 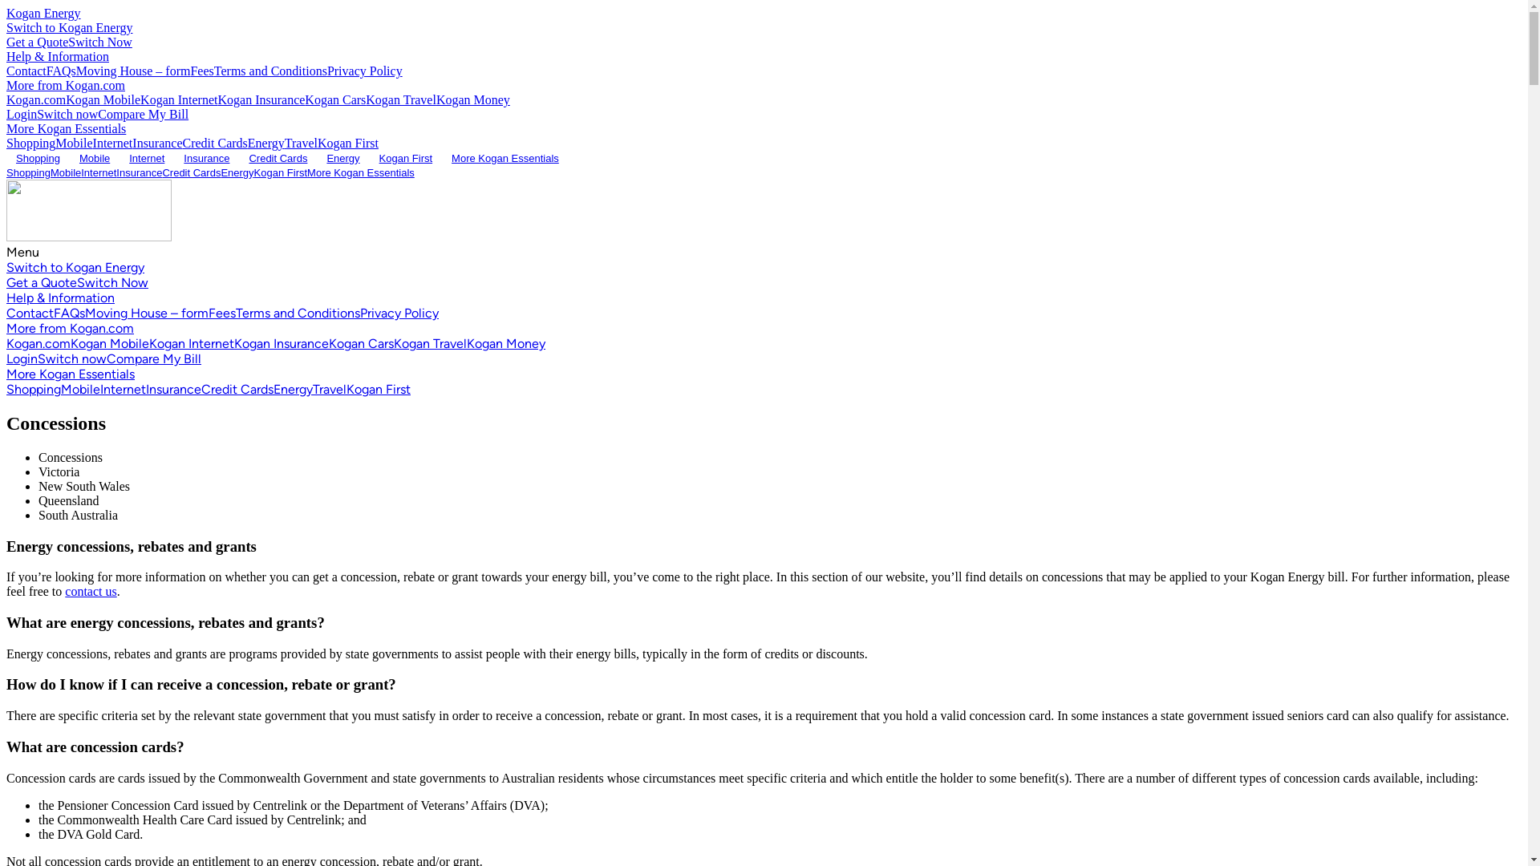 What do you see at coordinates (343, 159) in the screenshot?
I see `Energy` at bounding box center [343, 159].